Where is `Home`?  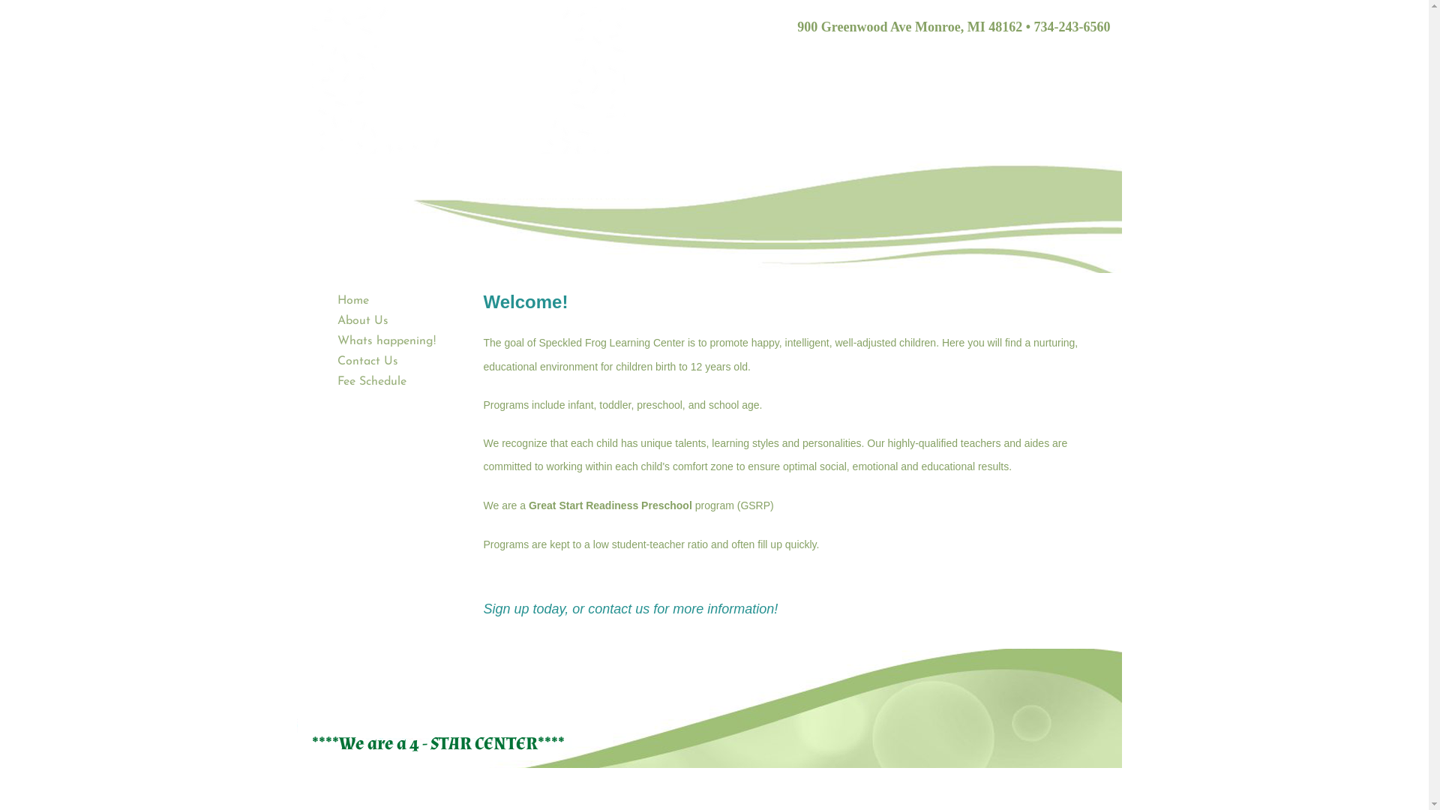 Home is located at coordinates (353, 301).